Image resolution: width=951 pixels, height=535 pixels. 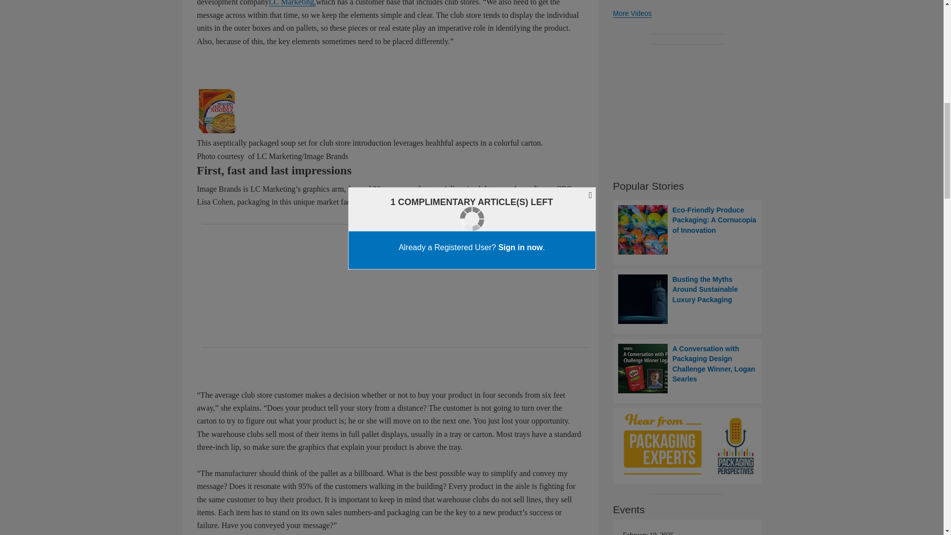 I want to click on Busting the Myths Around Sustainable Luxury Packaging, so click(x=687, y=299).